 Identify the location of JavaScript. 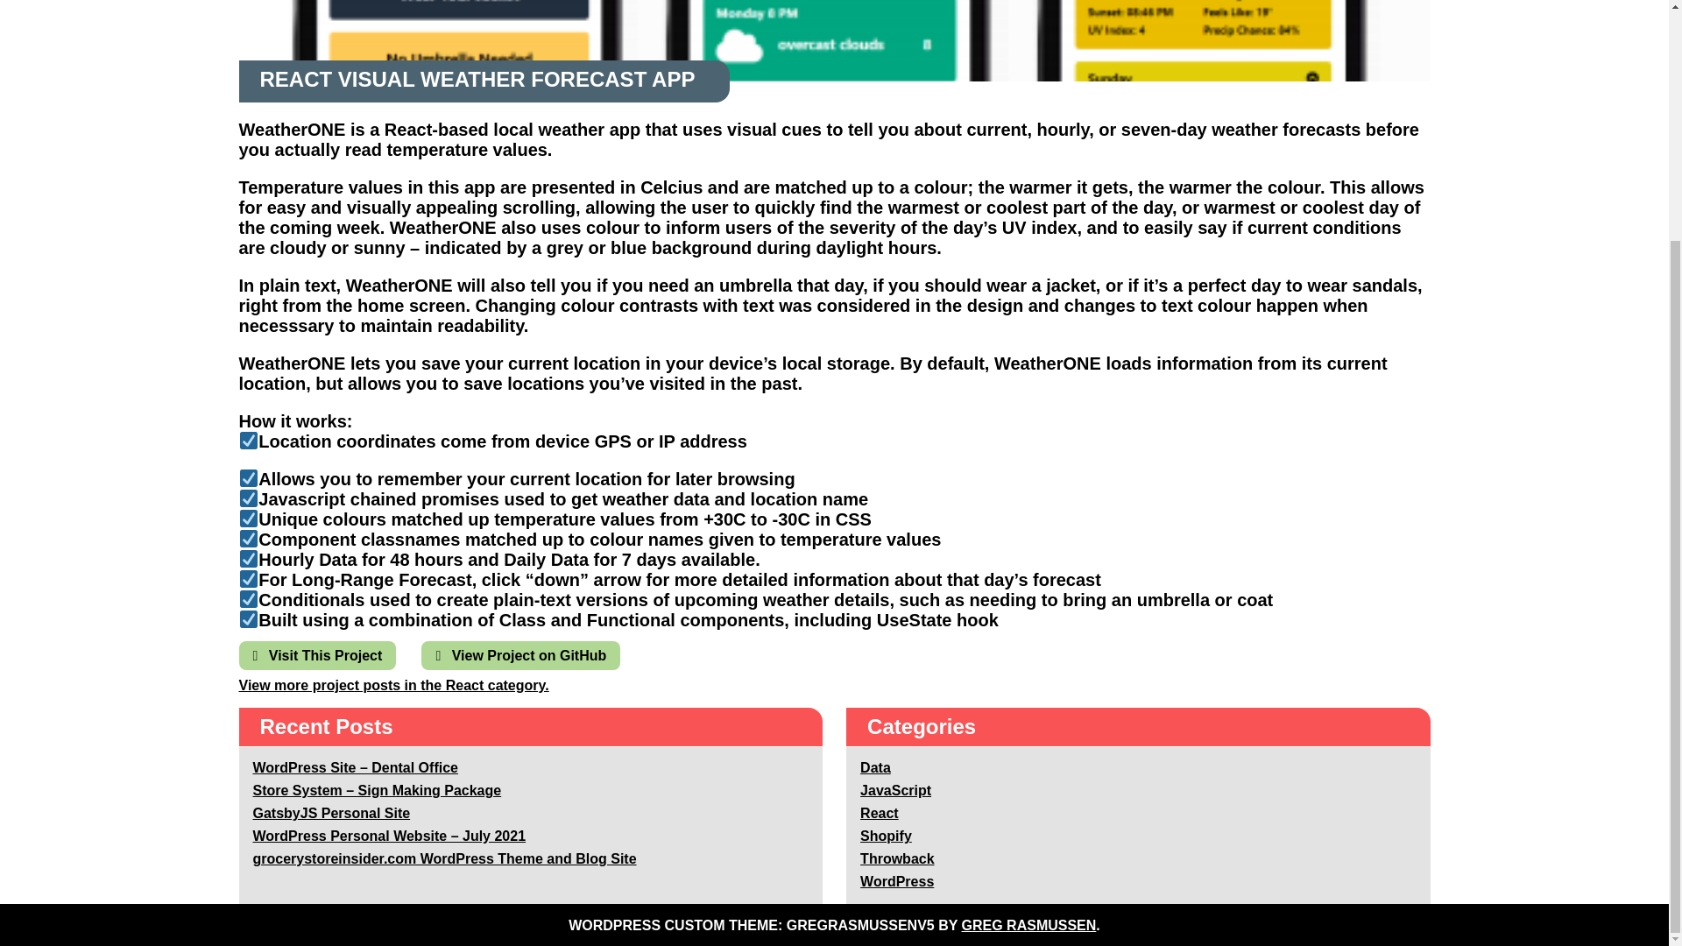
(895, 790).